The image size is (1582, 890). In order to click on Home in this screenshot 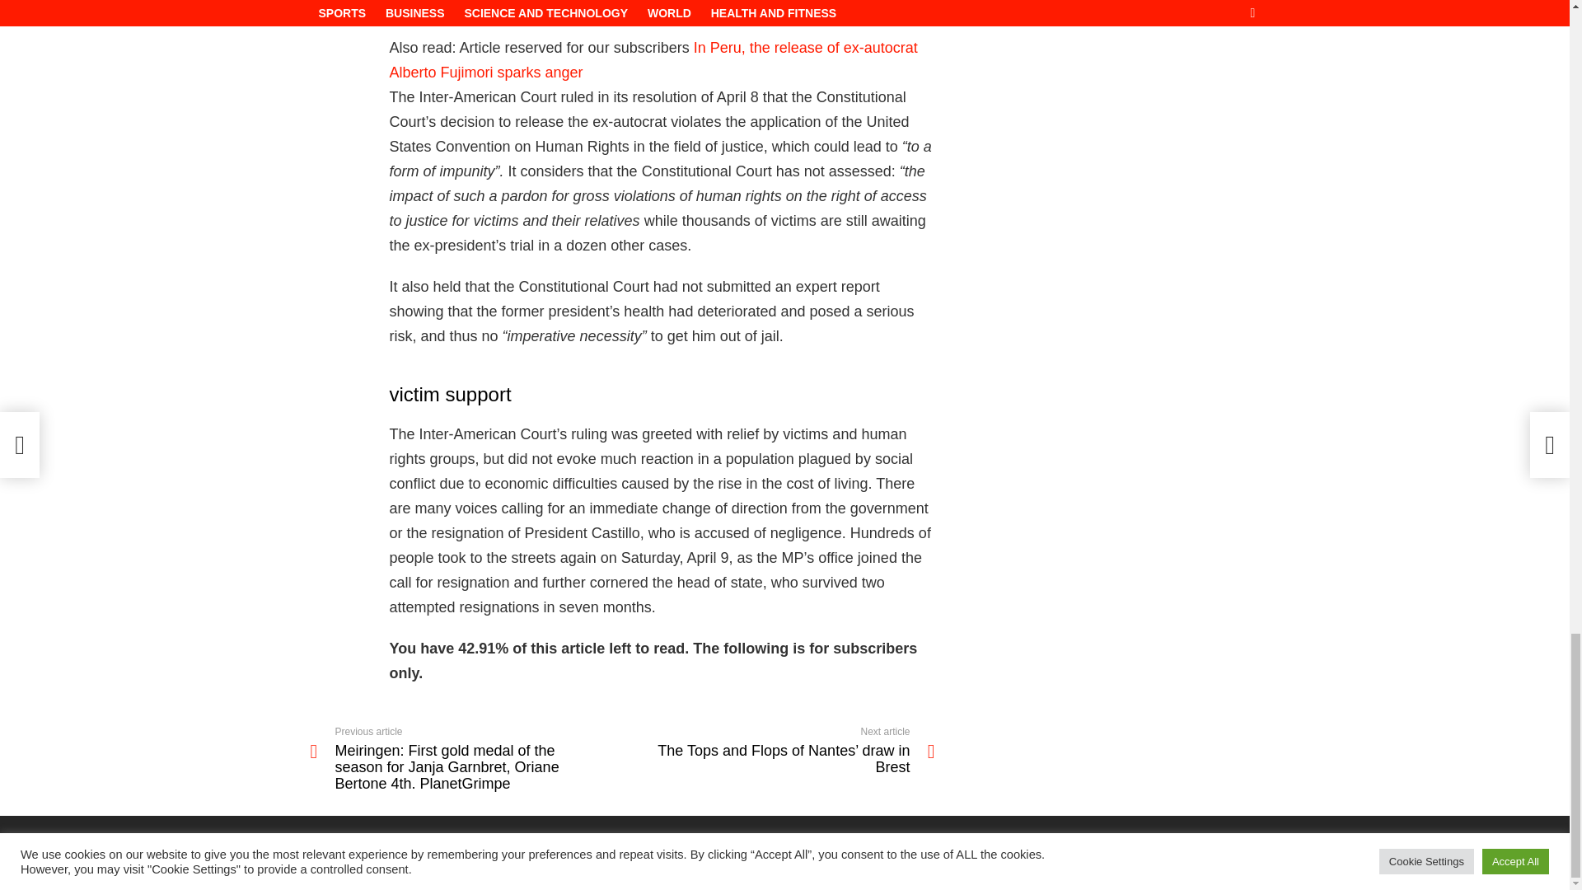, I will do `click(1246, 870)`.